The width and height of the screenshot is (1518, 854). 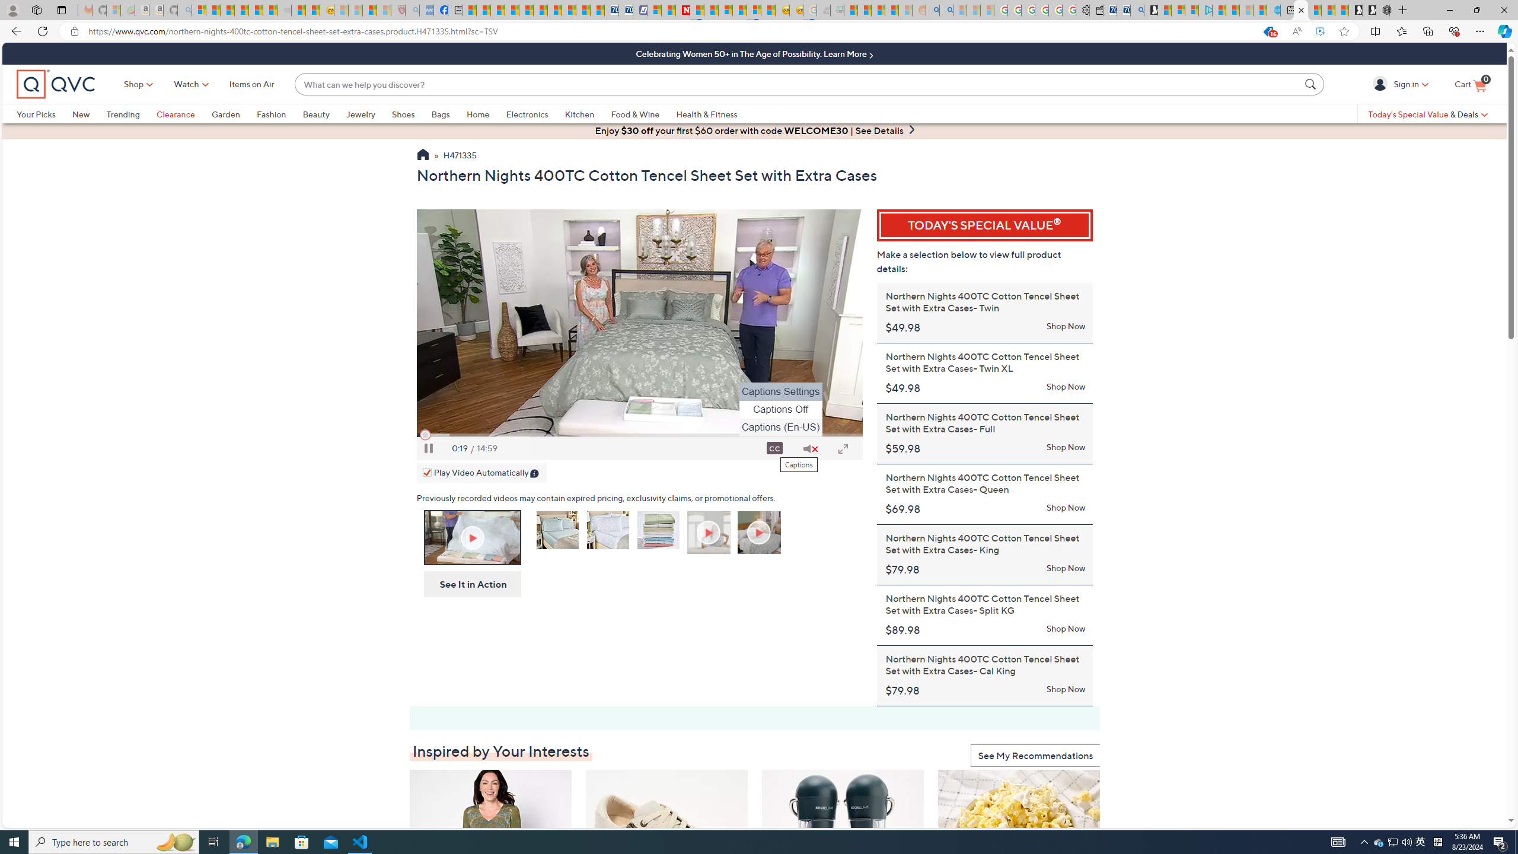 What do you see at coordinates (709, 114) in the screenshot?
I see `Health & Fitness` at bounding box center [709, 114].